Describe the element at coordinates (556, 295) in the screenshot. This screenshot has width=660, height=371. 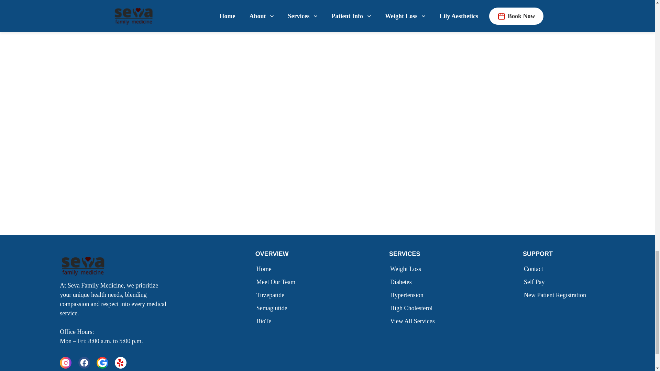
I see `New Patient Registration` at that location.